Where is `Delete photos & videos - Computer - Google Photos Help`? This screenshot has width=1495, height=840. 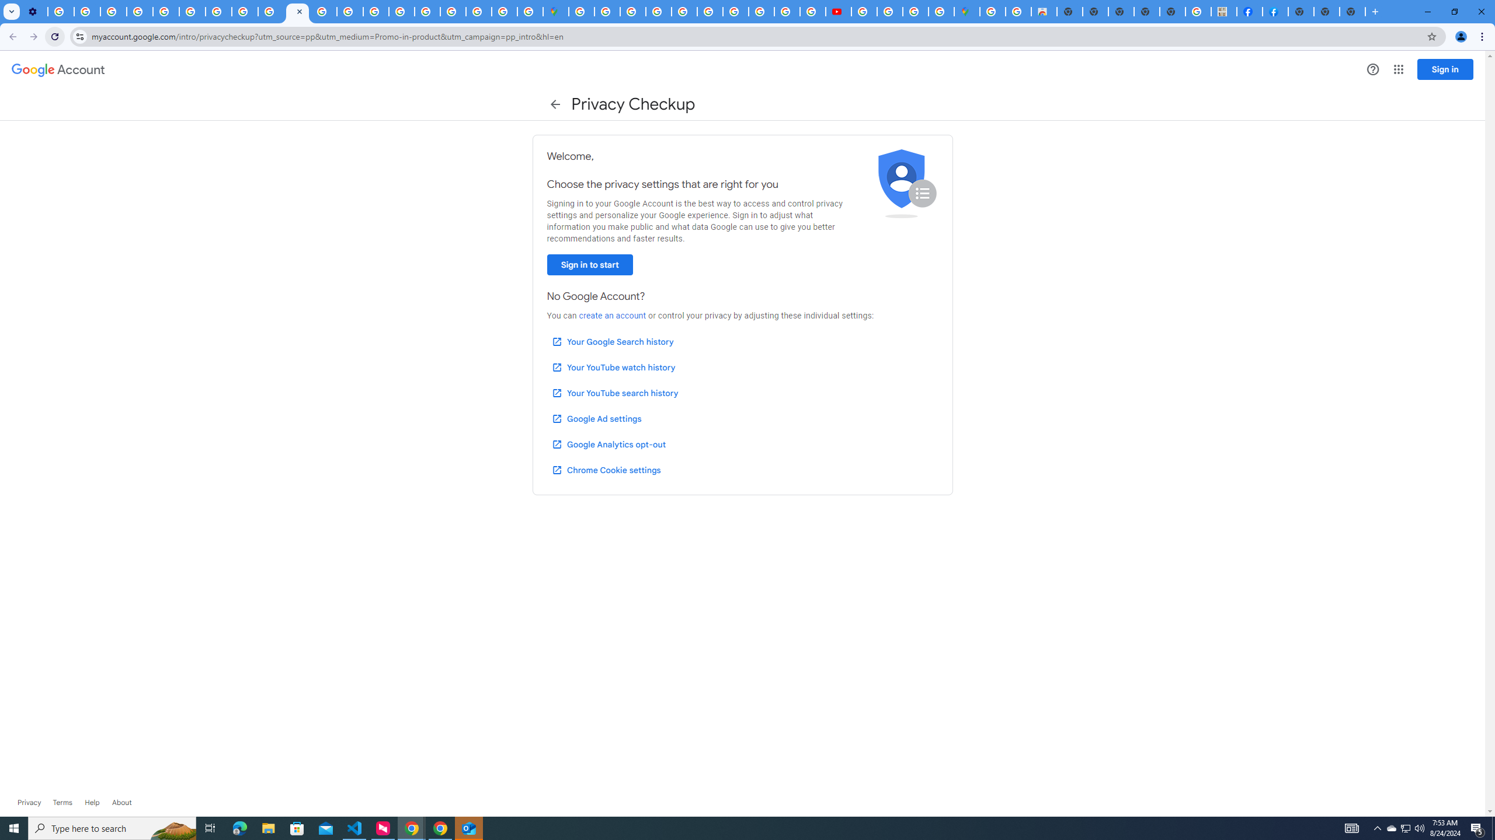 Delete photos & videos - Computer - Google Photos Help is located at coordinates (61, 12).